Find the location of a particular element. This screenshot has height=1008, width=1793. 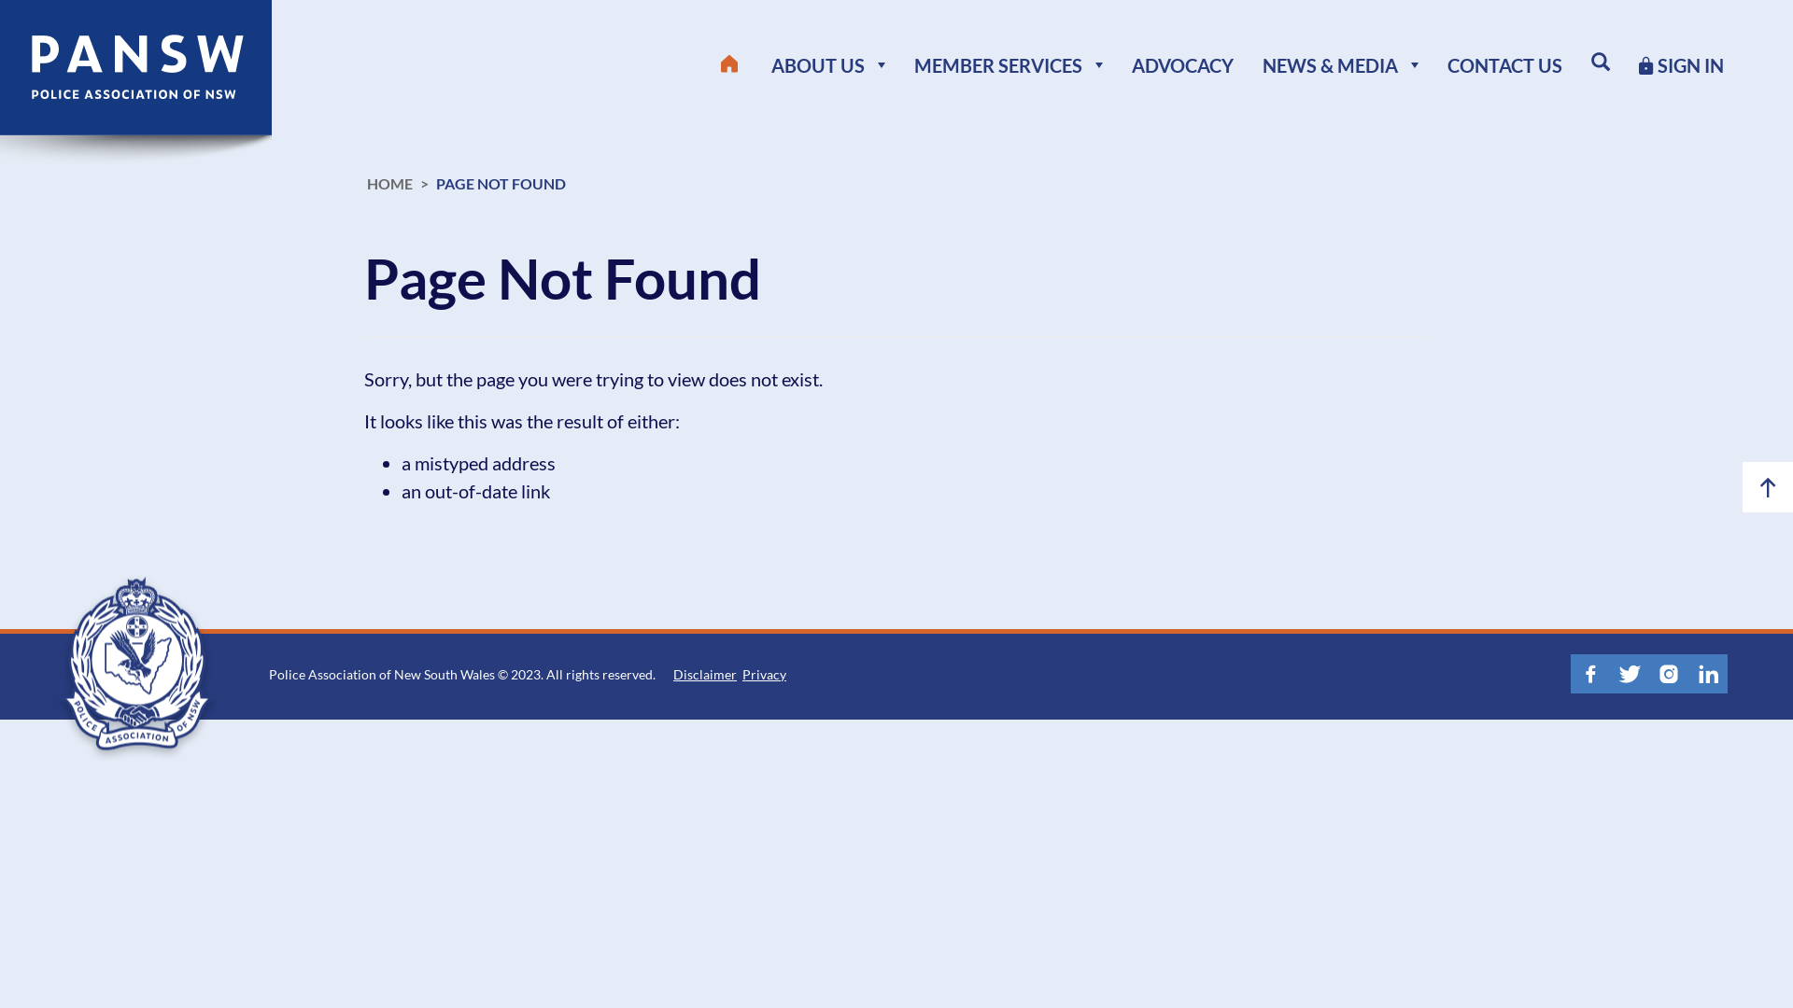

Privacy is located at coordinates (764, 674).